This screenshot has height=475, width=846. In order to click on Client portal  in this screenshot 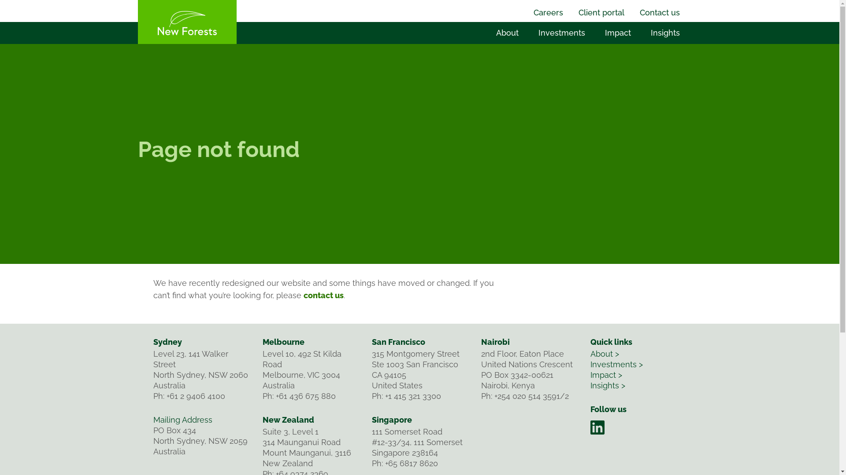, I will do `click(602, 12)`.